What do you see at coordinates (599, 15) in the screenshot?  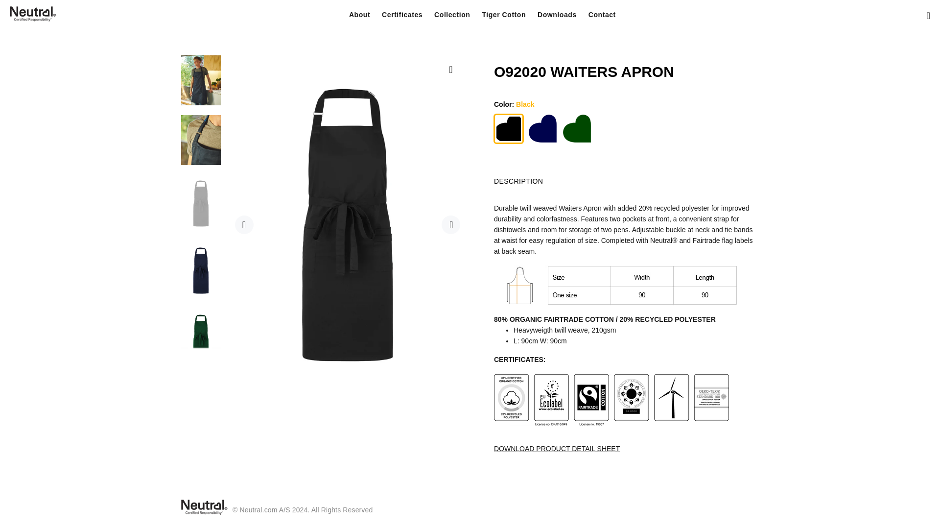 I see `Contact` at bounding box center [599, 15].